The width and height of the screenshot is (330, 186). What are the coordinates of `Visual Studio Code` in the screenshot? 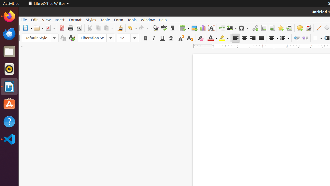 It's located at (9, 139).